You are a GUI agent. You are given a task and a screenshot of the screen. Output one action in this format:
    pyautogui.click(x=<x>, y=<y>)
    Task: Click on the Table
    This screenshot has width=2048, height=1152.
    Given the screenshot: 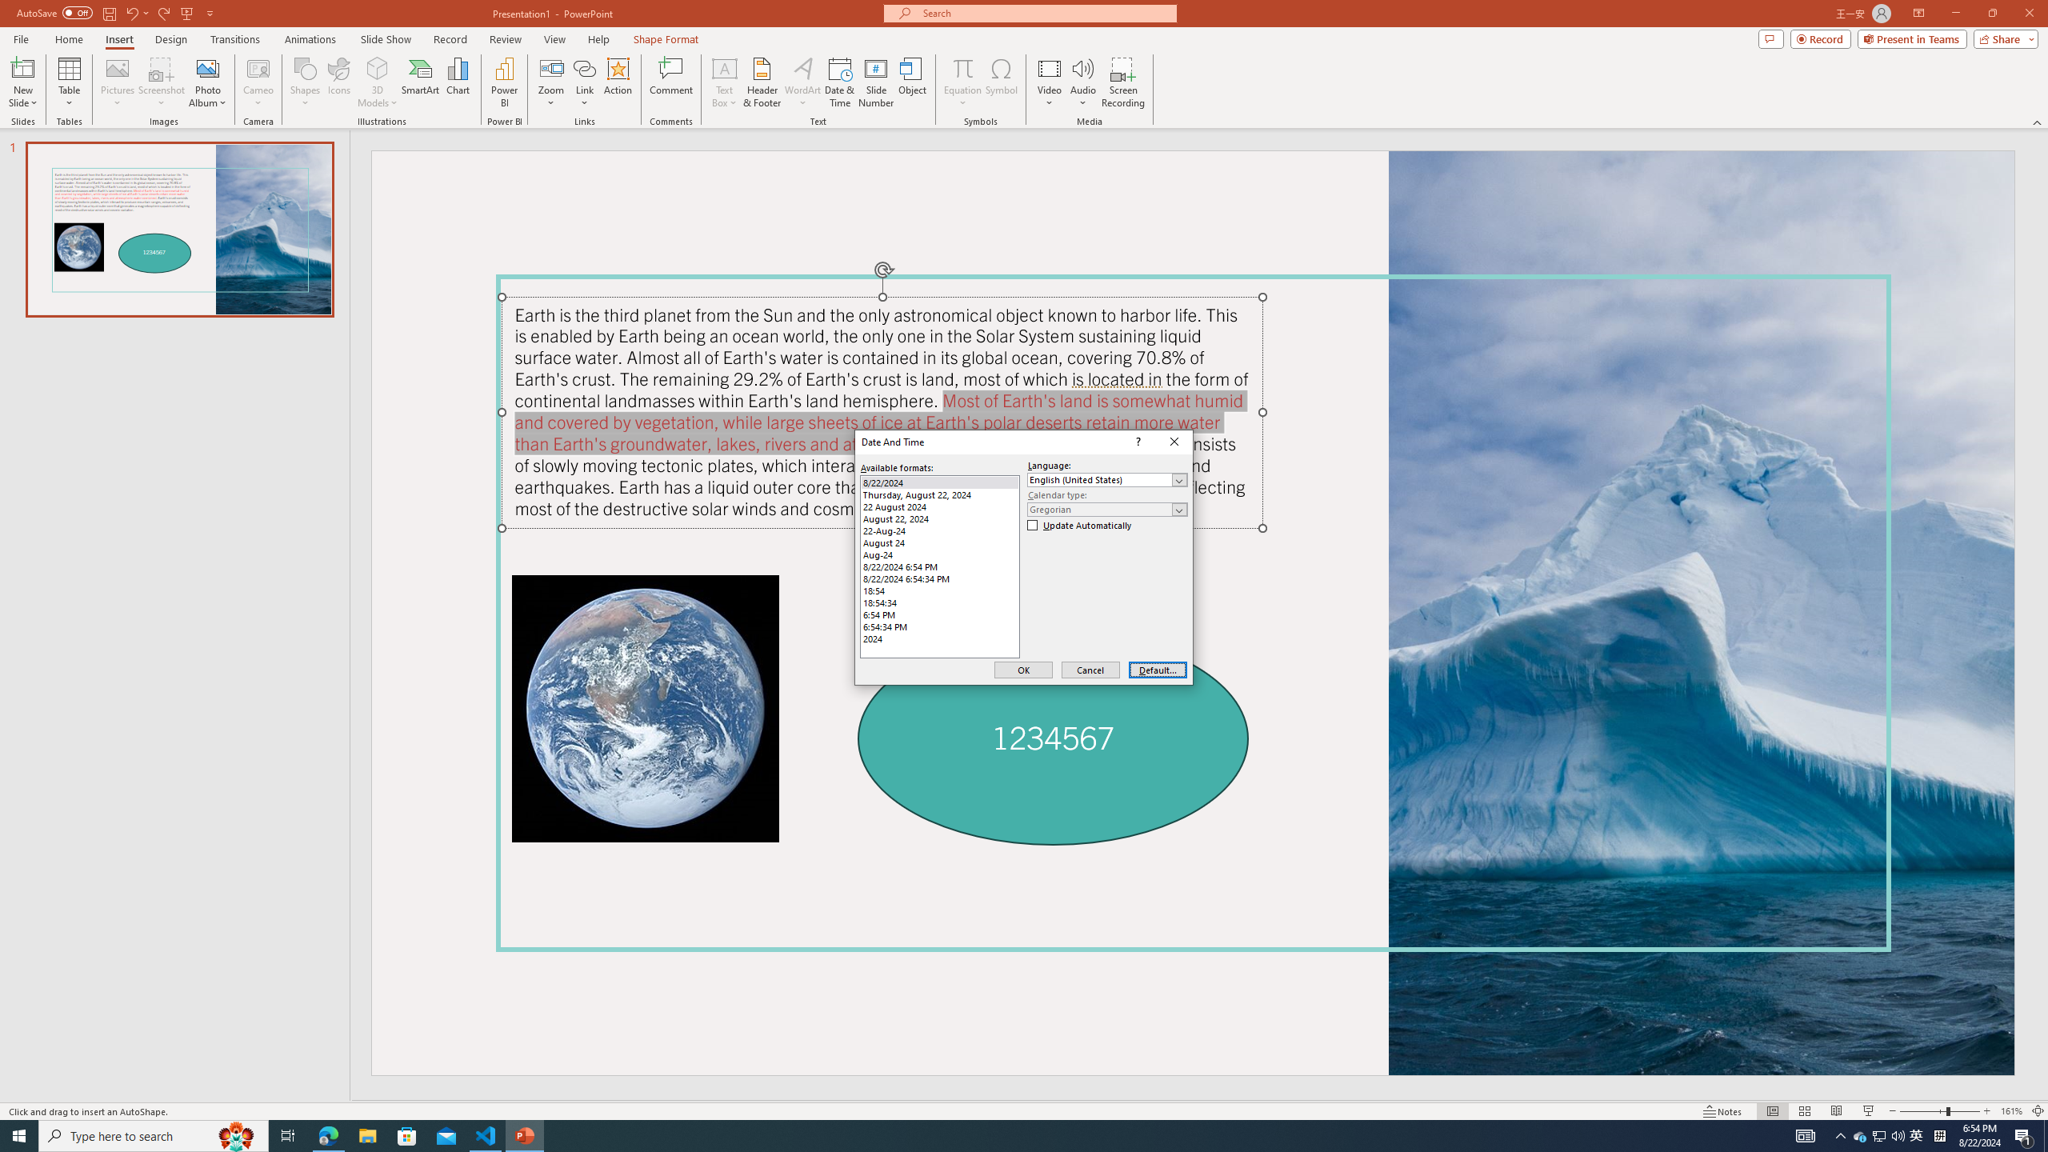 What is the action you would take?
    pyautogui.click(x=69, y=82)
    